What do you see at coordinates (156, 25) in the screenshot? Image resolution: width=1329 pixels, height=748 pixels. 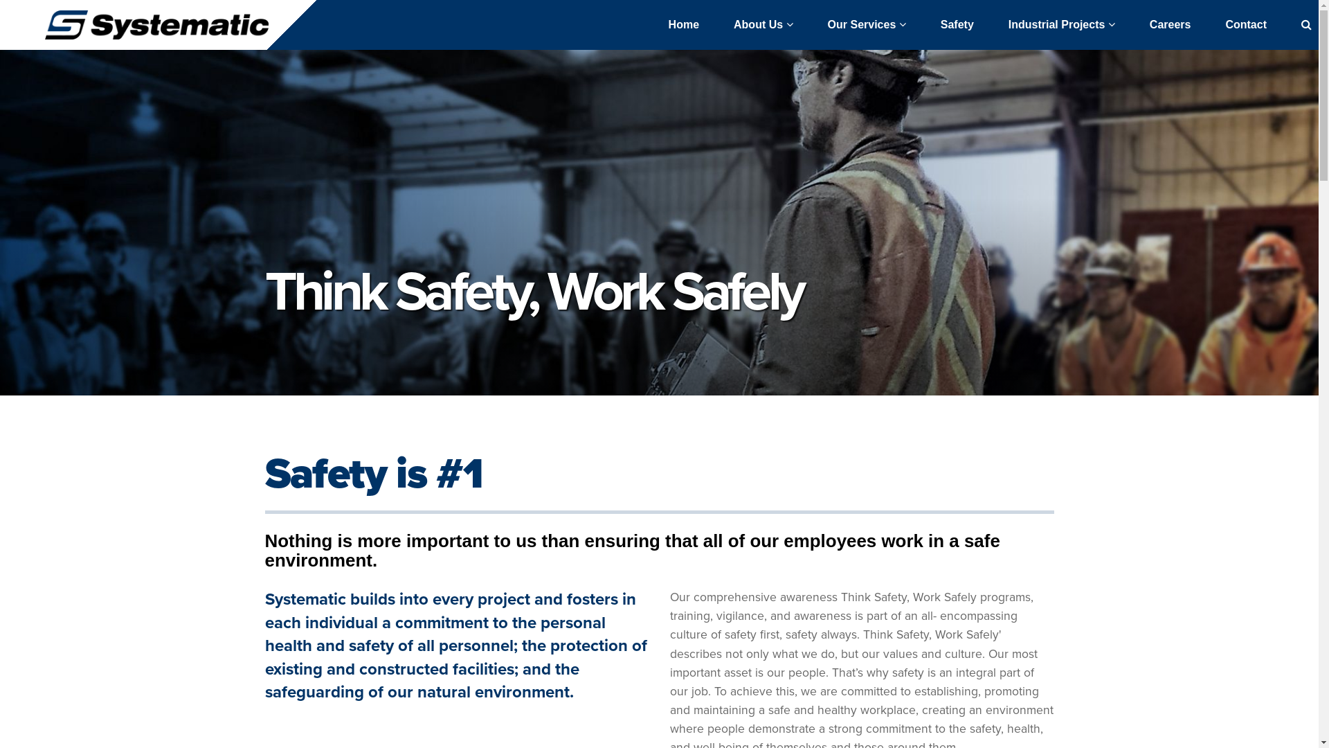 I see `Systematic` at bounding box center [156, 25].